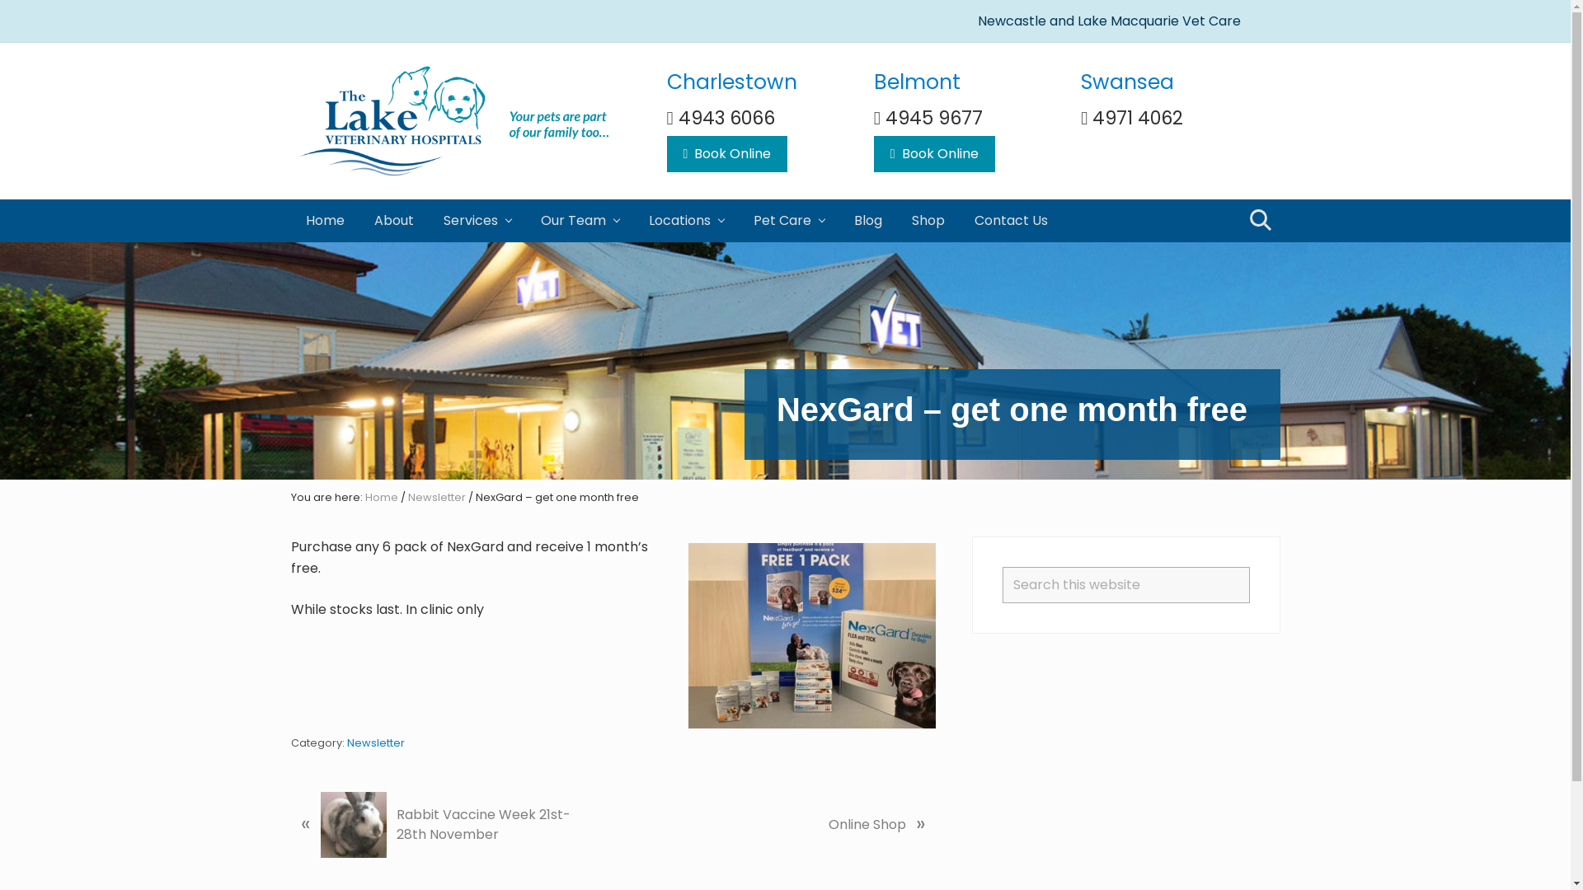 The height and width of the screenshot is (890, 1583). Describe the element at coordinates (1011, 221) in the screenshot. I see `Contact Us` at that location.